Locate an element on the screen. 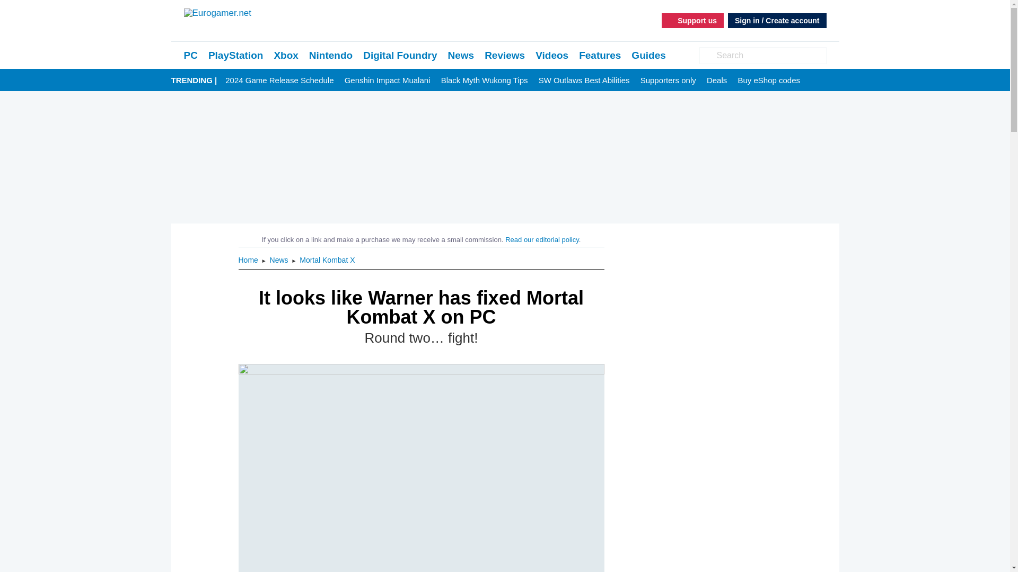  Reviews is located at coordinates (505, 55).